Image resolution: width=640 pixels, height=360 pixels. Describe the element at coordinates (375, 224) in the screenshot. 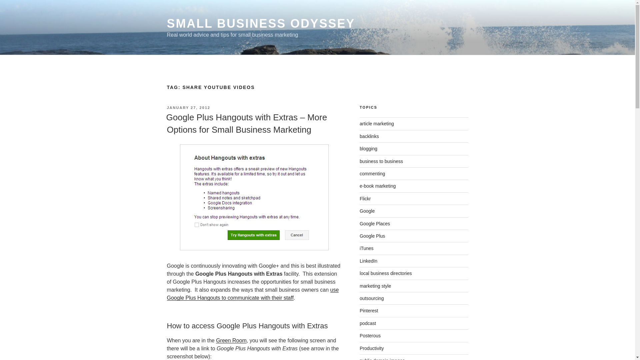

I see `Google Places` at that location.